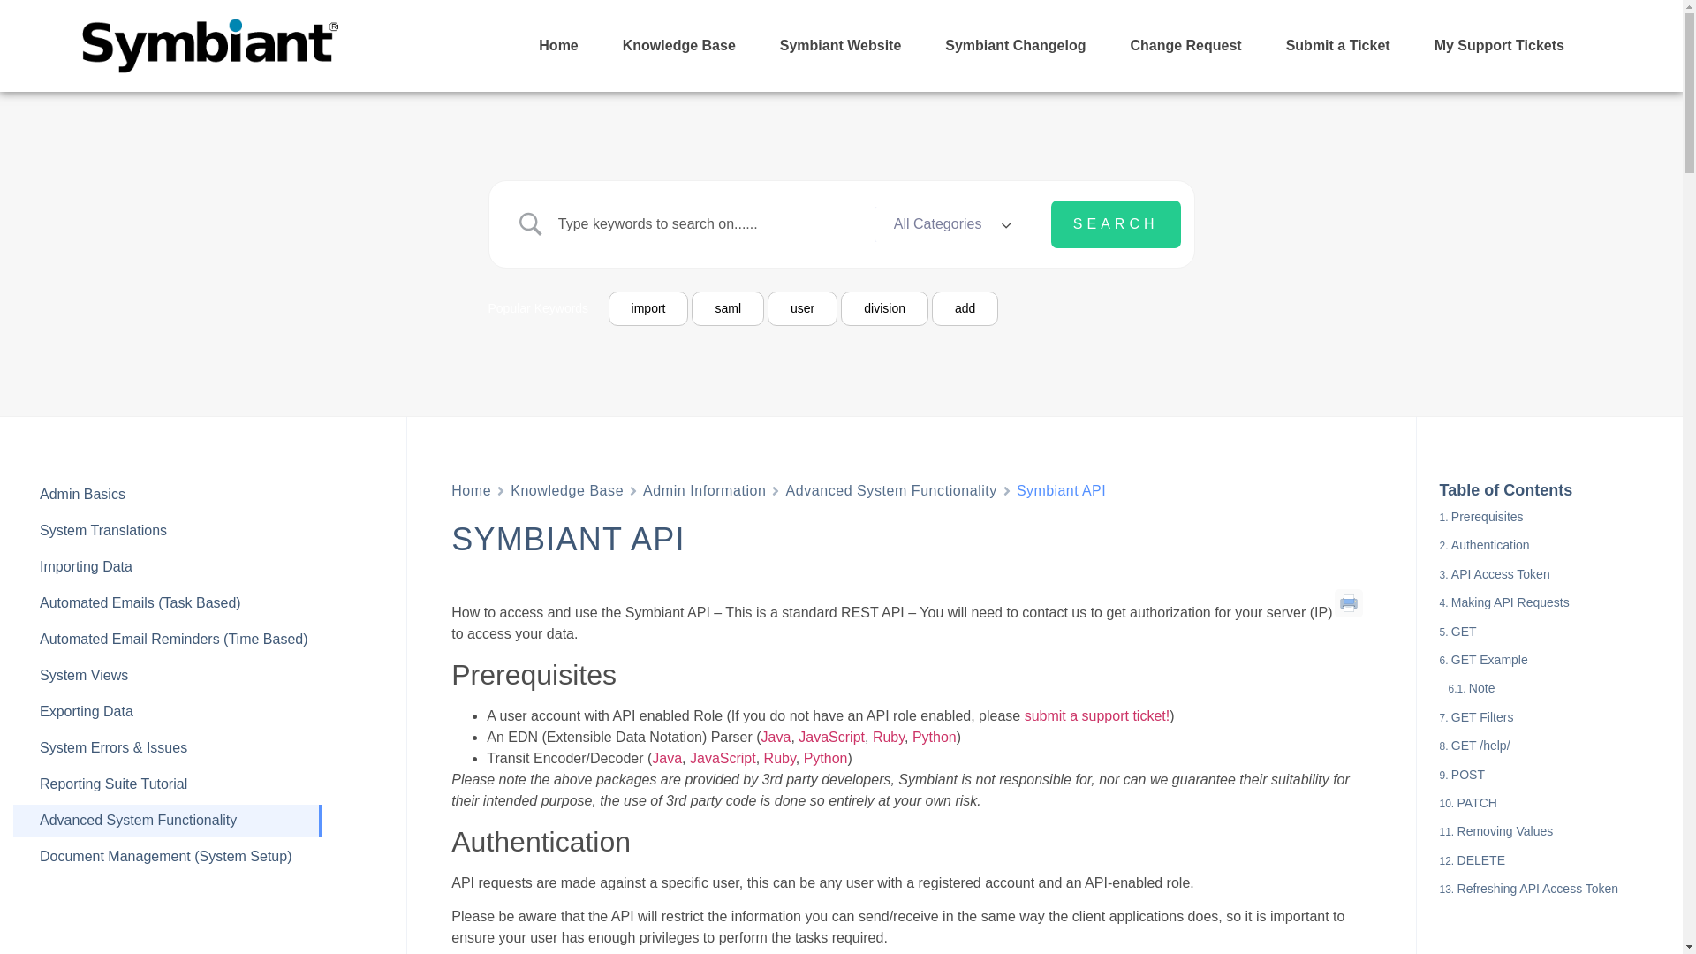 Image resolution: width=1696 pixels, height=954 pixels. What do you see at coordinates (840, 46) in the screenshot?
I see `Symbiant Website` at bounding box center [840, 46].